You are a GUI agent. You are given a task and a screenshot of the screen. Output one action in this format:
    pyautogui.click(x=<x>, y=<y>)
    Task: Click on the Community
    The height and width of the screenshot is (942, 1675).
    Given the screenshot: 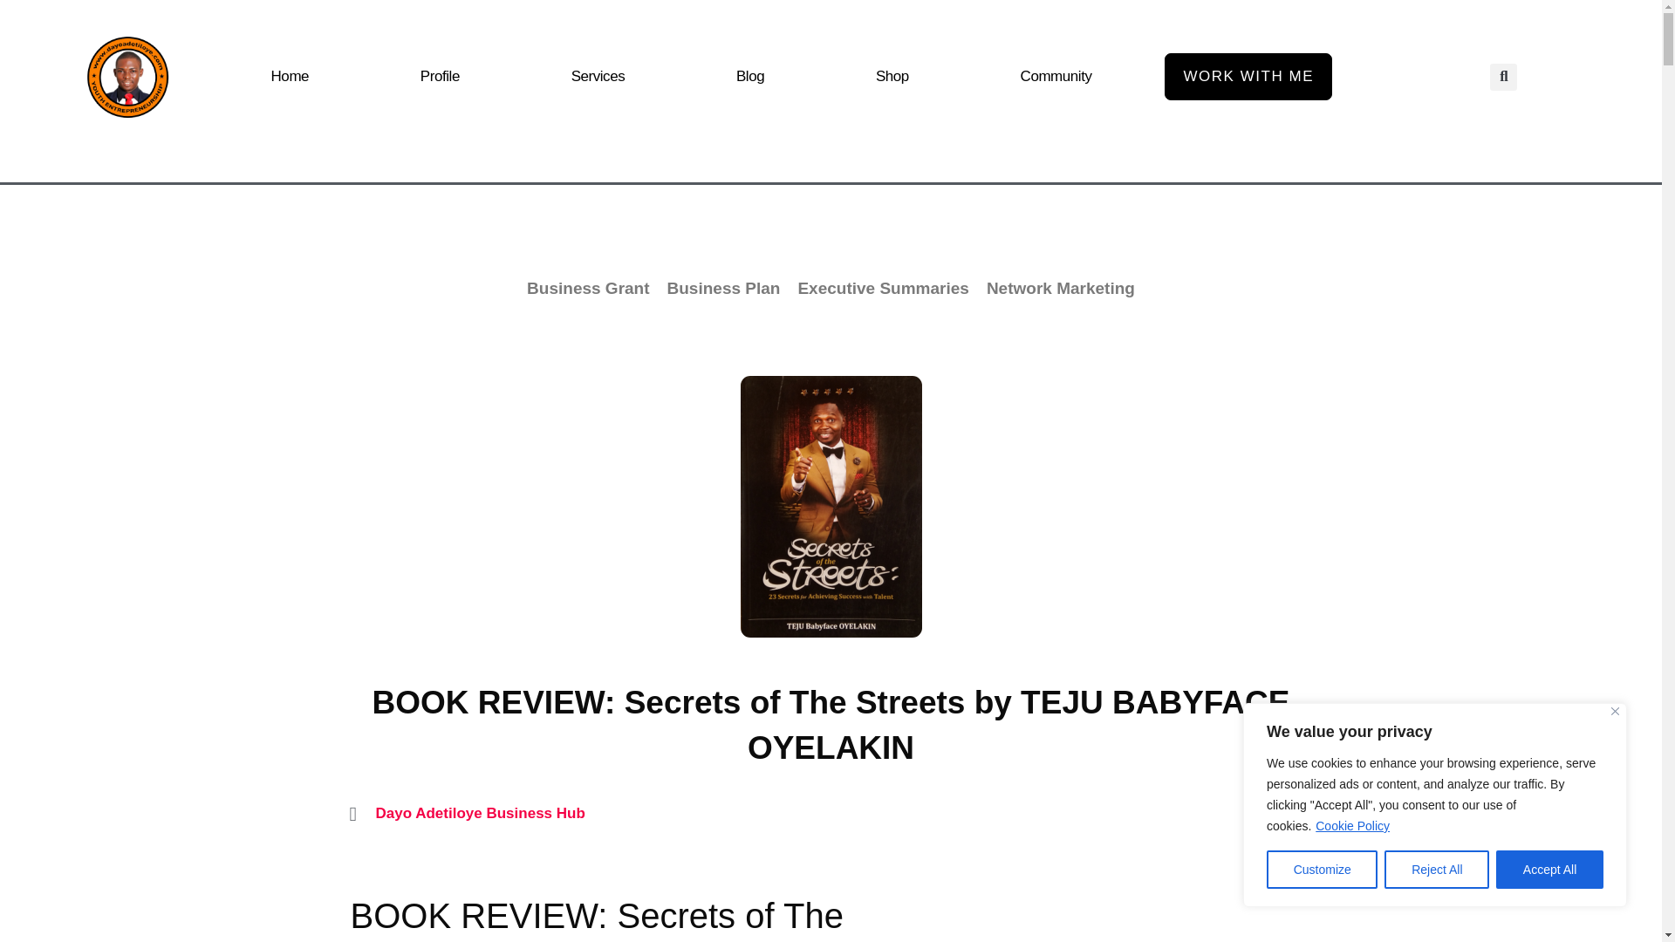 What is the action you would take?
    pyautogui.click(x=1056, y=77)
    